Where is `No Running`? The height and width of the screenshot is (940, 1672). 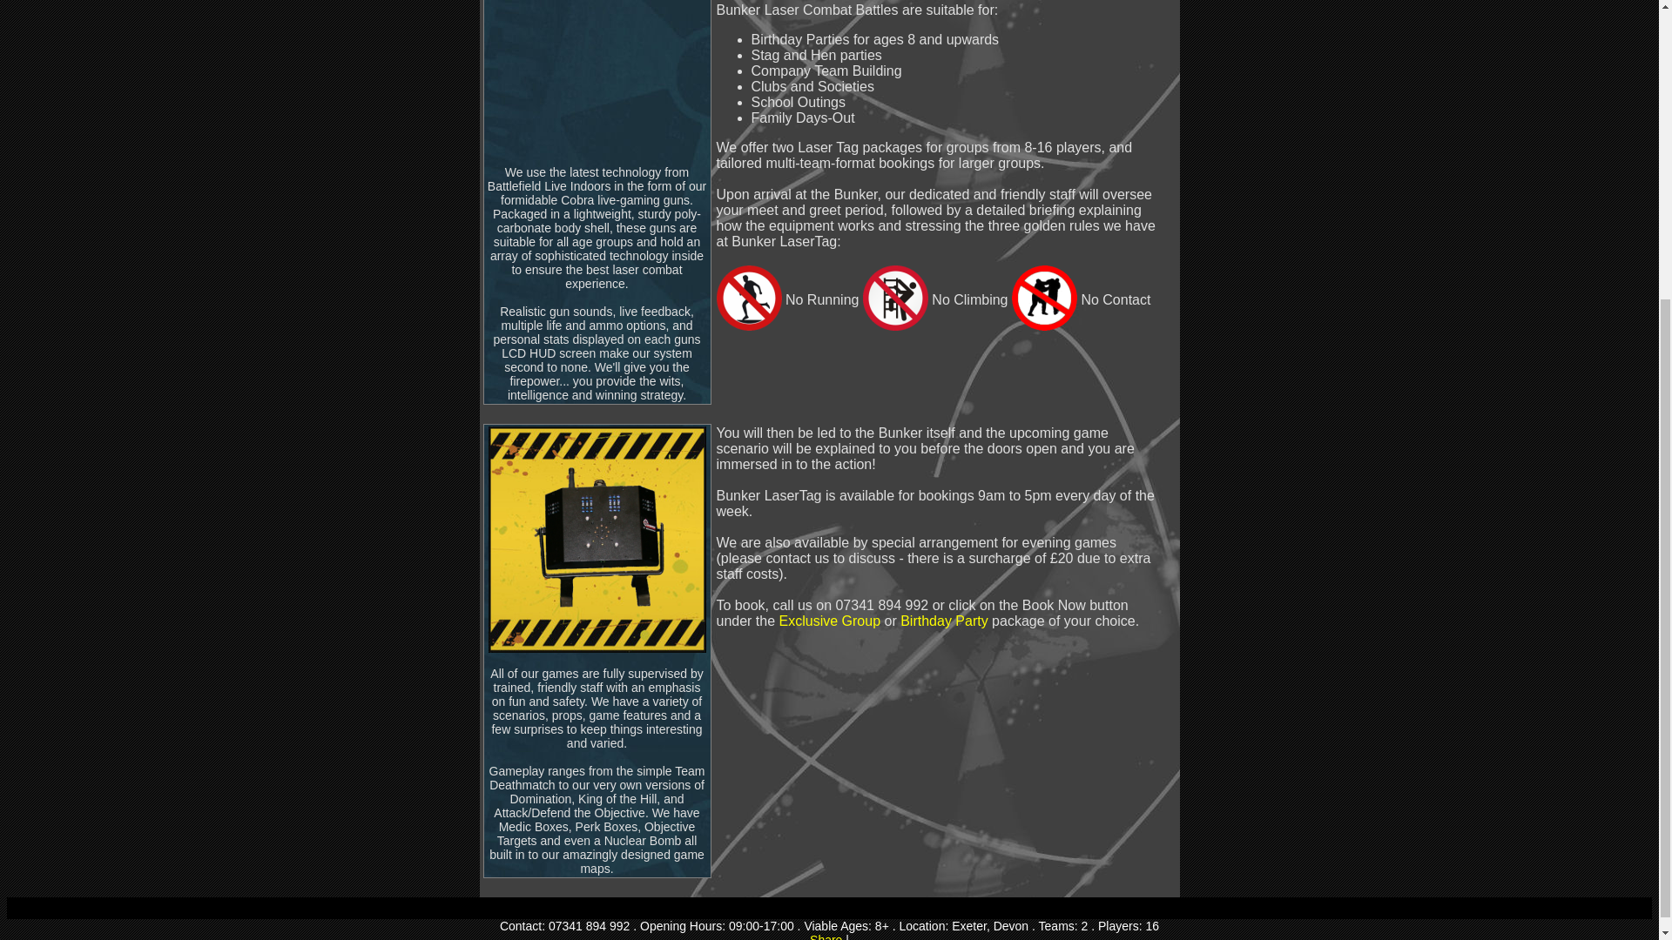
No Running is located at coordinates (747, 298).